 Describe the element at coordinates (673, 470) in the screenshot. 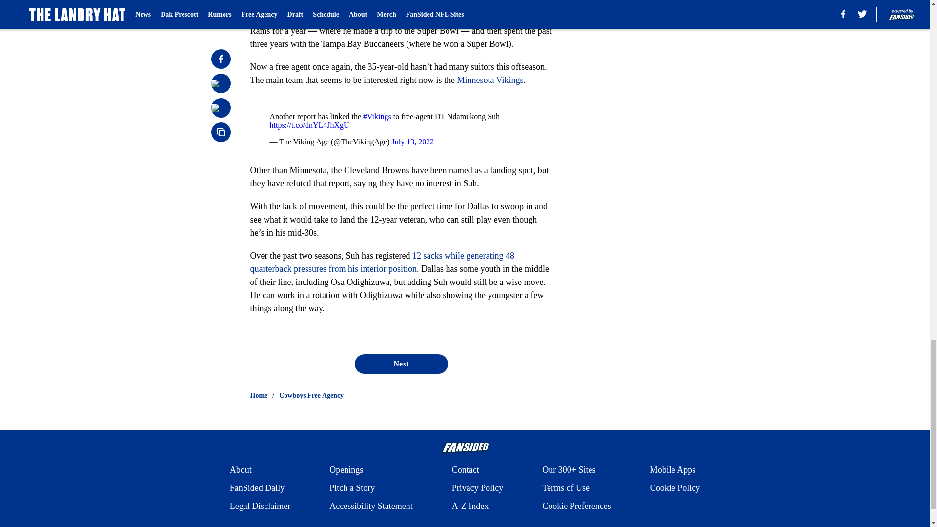

I see `Mobile Apps` at that location.